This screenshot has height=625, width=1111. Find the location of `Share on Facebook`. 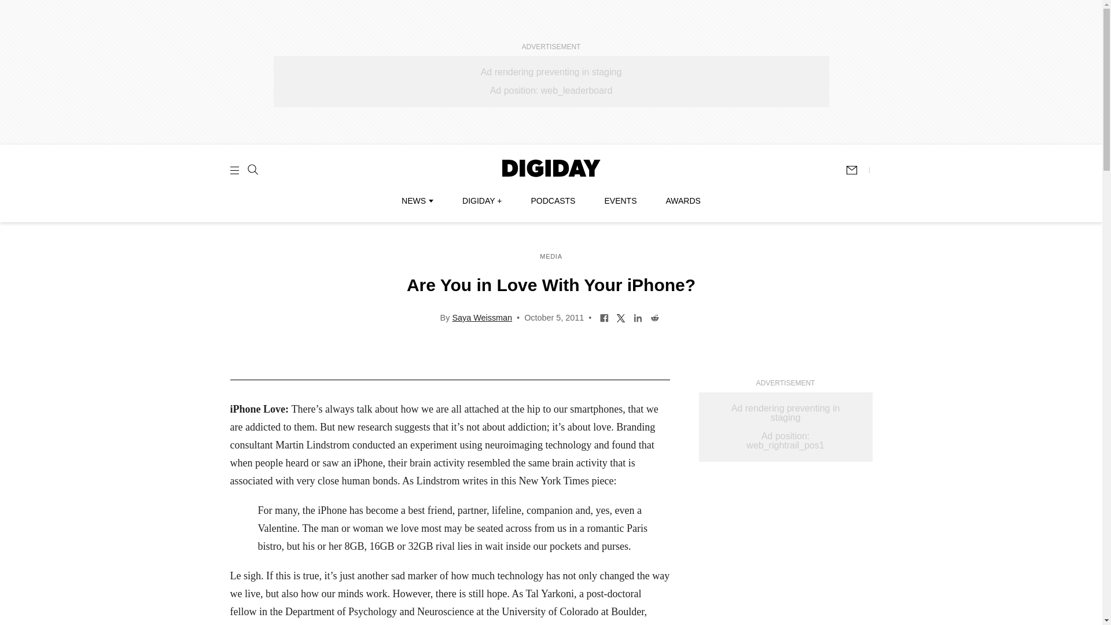

Share on Facebook is located at coordinates (604, 317).